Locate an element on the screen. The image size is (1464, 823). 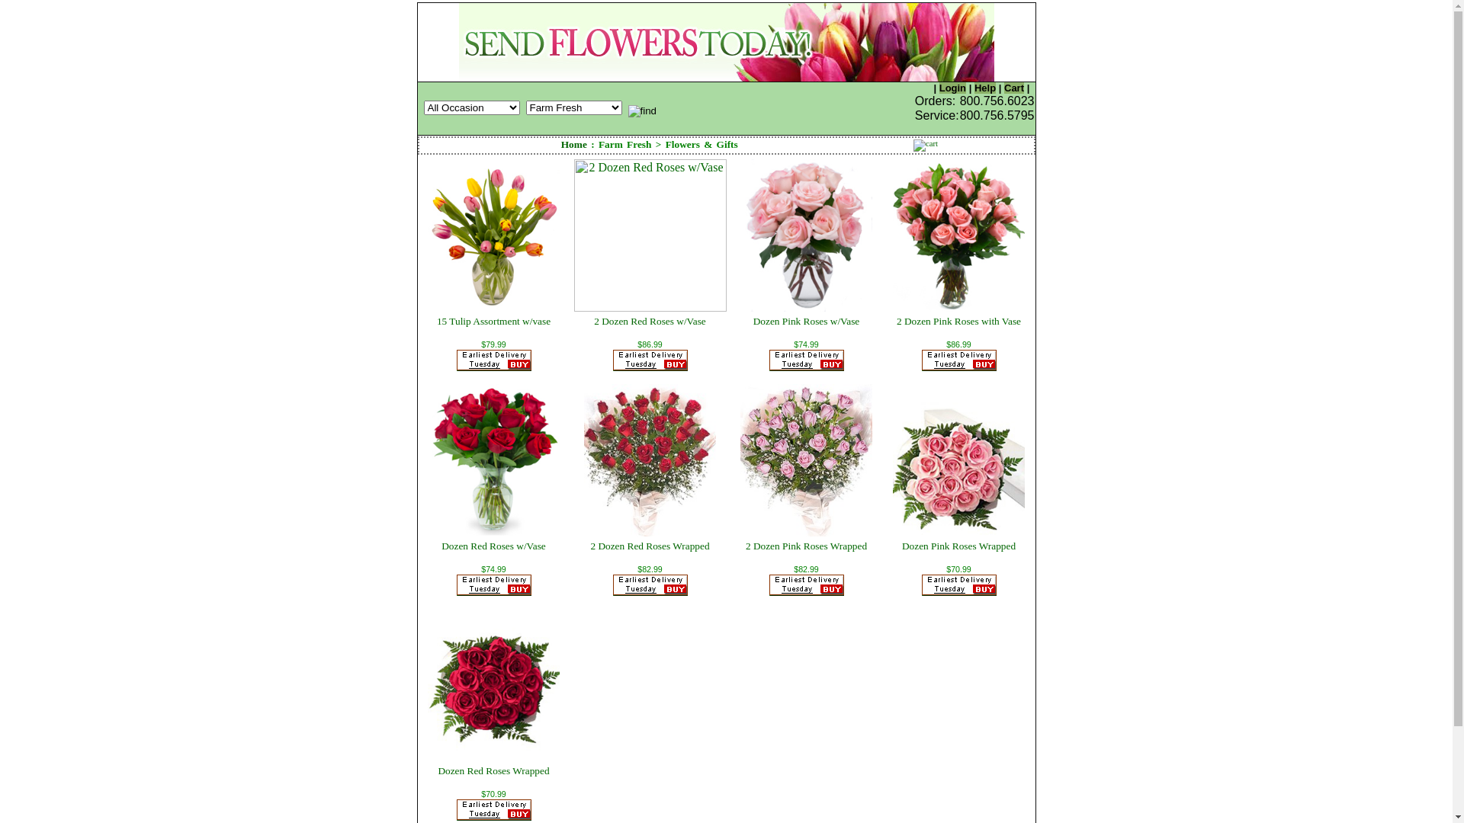
Dozen Red Roses Wrapped is located at coordinates (493, 771).